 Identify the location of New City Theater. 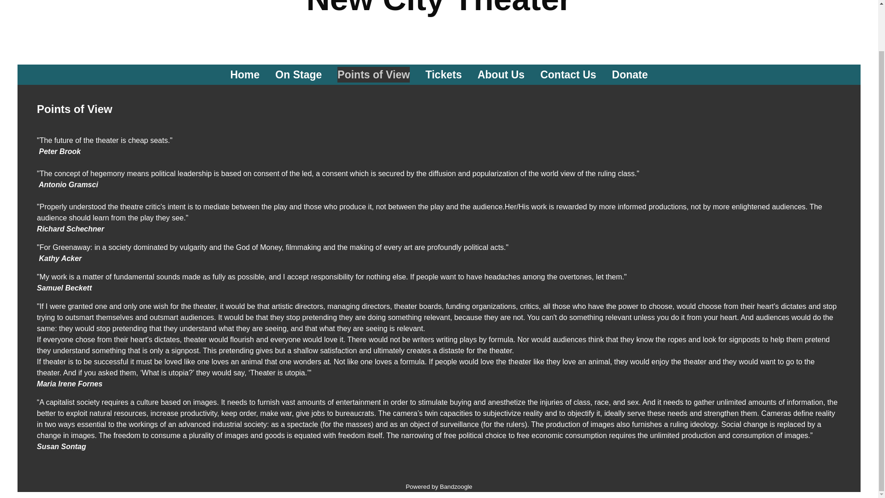
(439, 6).